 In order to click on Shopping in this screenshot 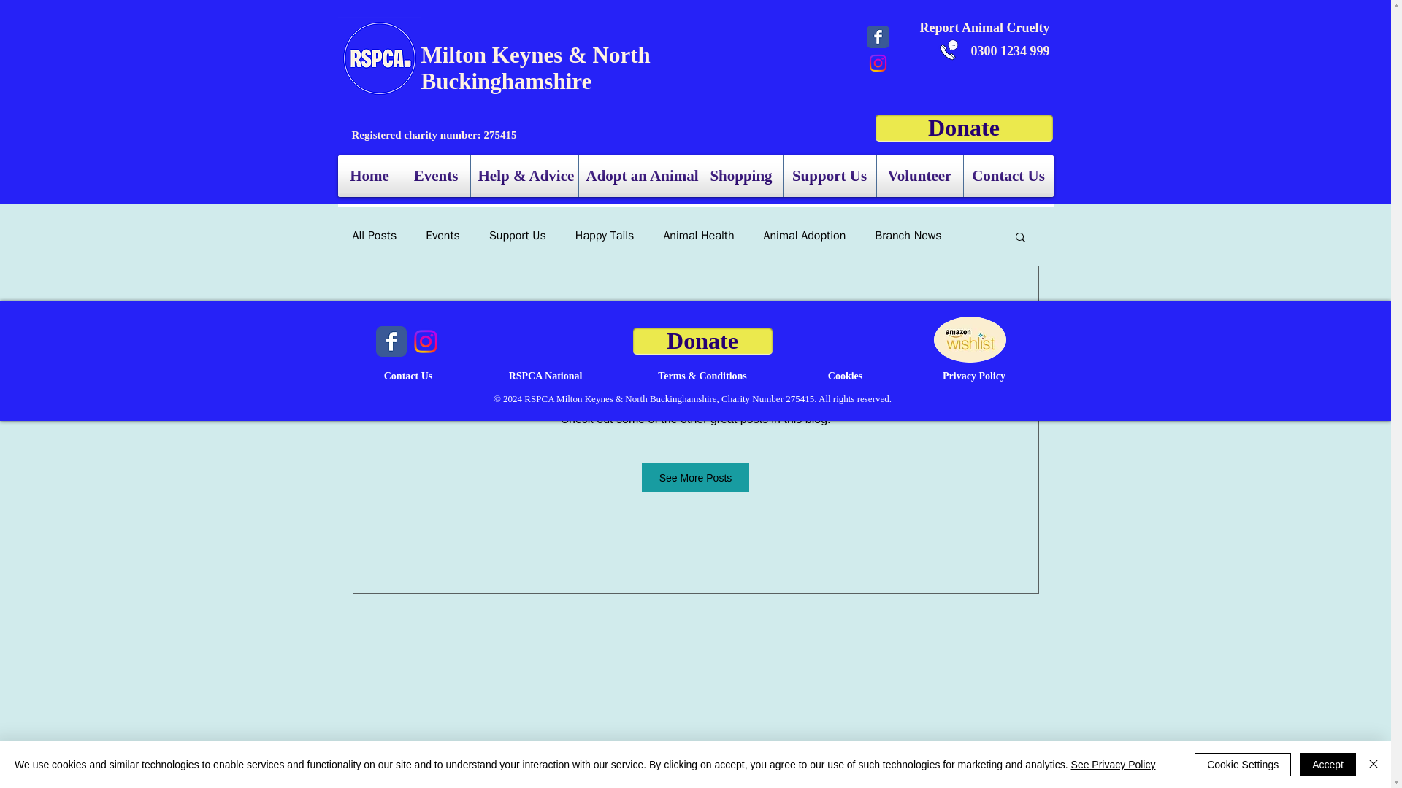, I will do `click(740, 176)`.